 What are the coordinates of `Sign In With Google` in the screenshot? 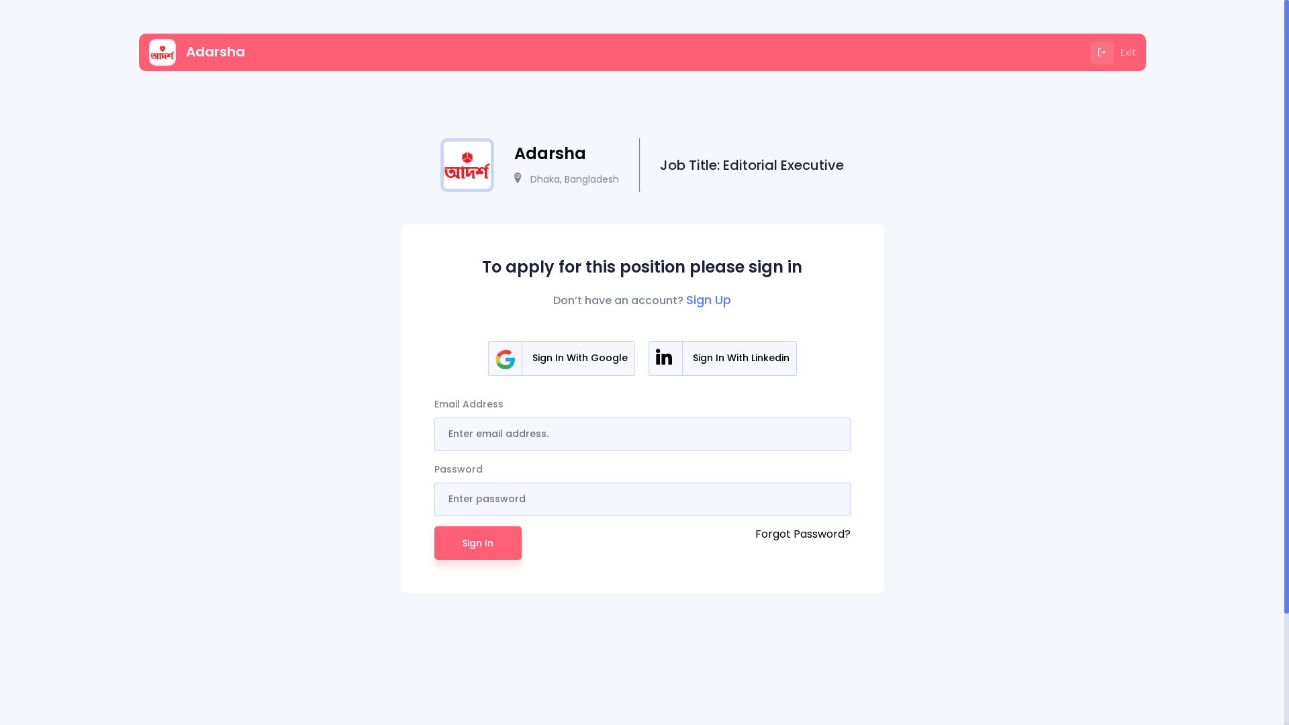 It's located at (561, 358).